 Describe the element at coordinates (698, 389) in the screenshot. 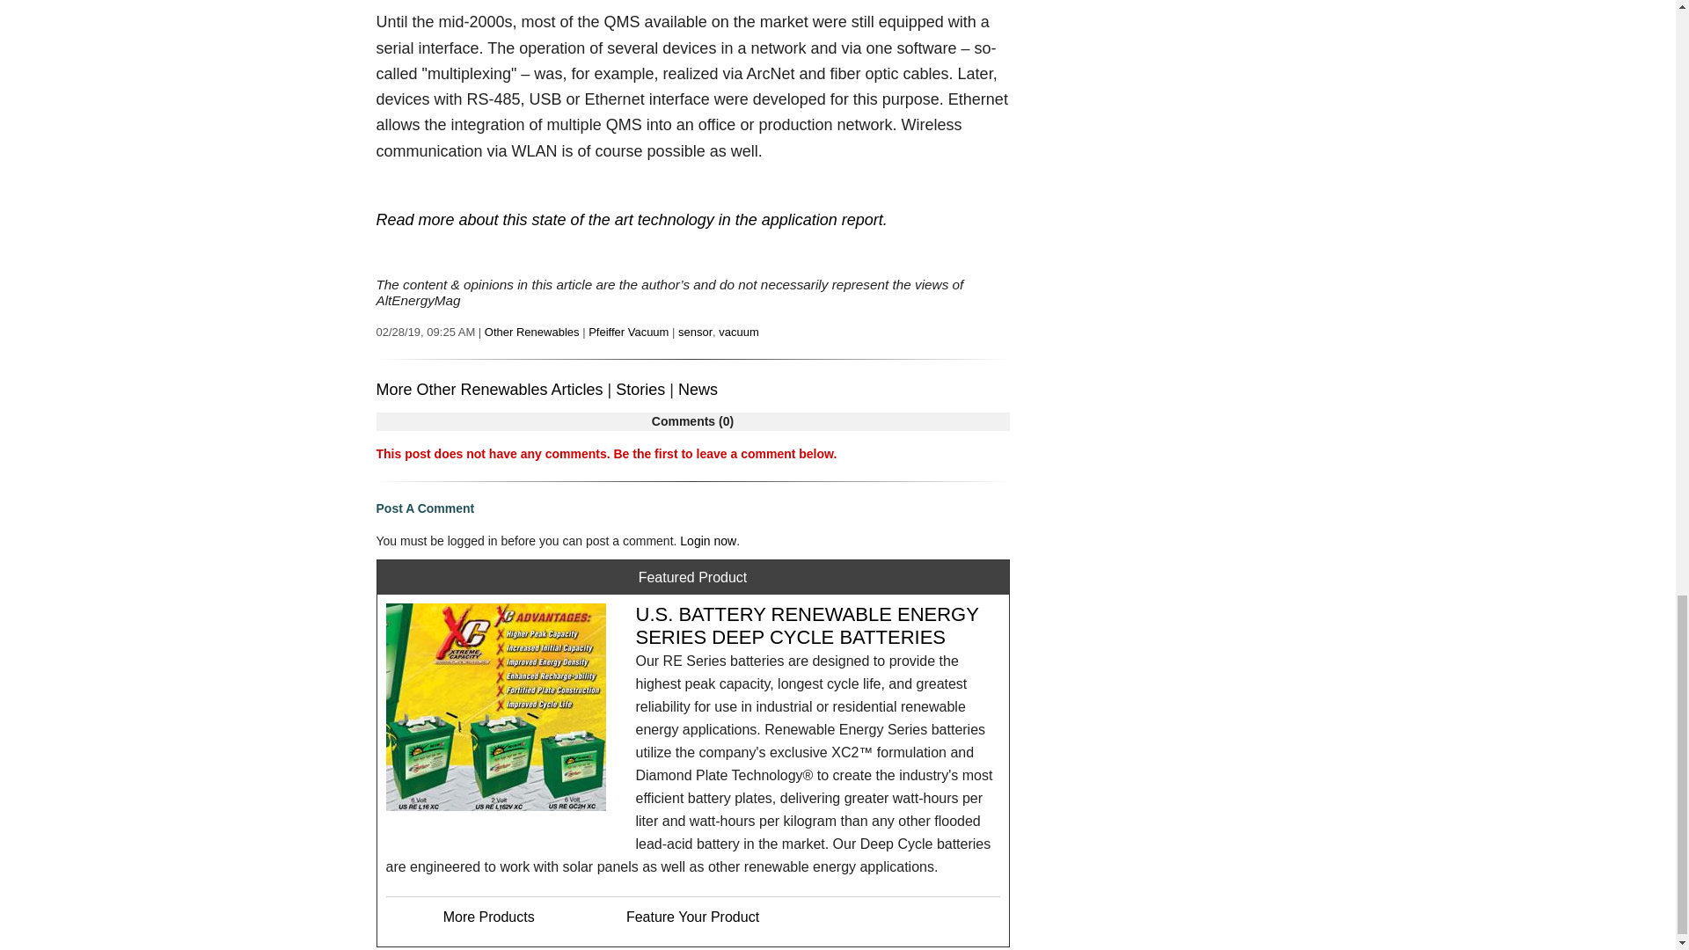

I see `News` at that location.